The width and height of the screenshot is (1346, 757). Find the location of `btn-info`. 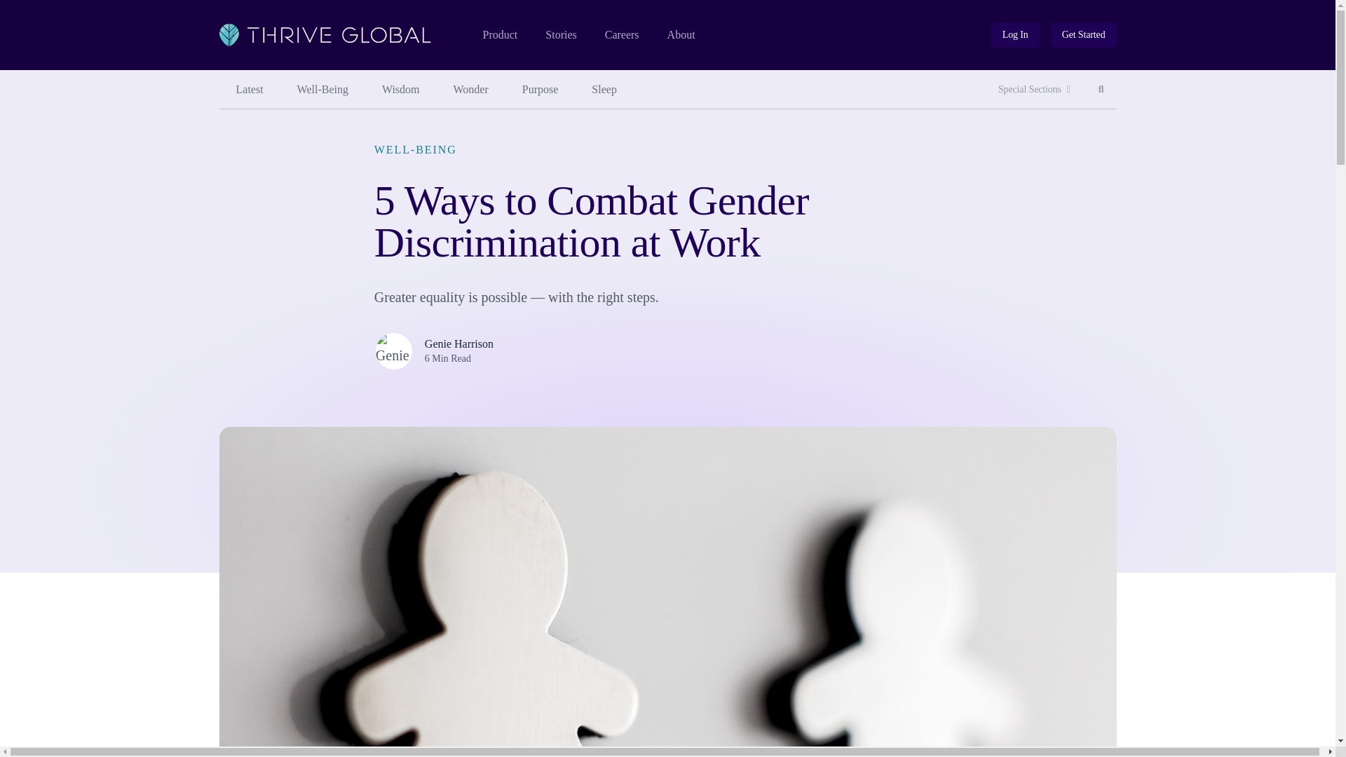

btn-info is located at coordinates (1015, 35).